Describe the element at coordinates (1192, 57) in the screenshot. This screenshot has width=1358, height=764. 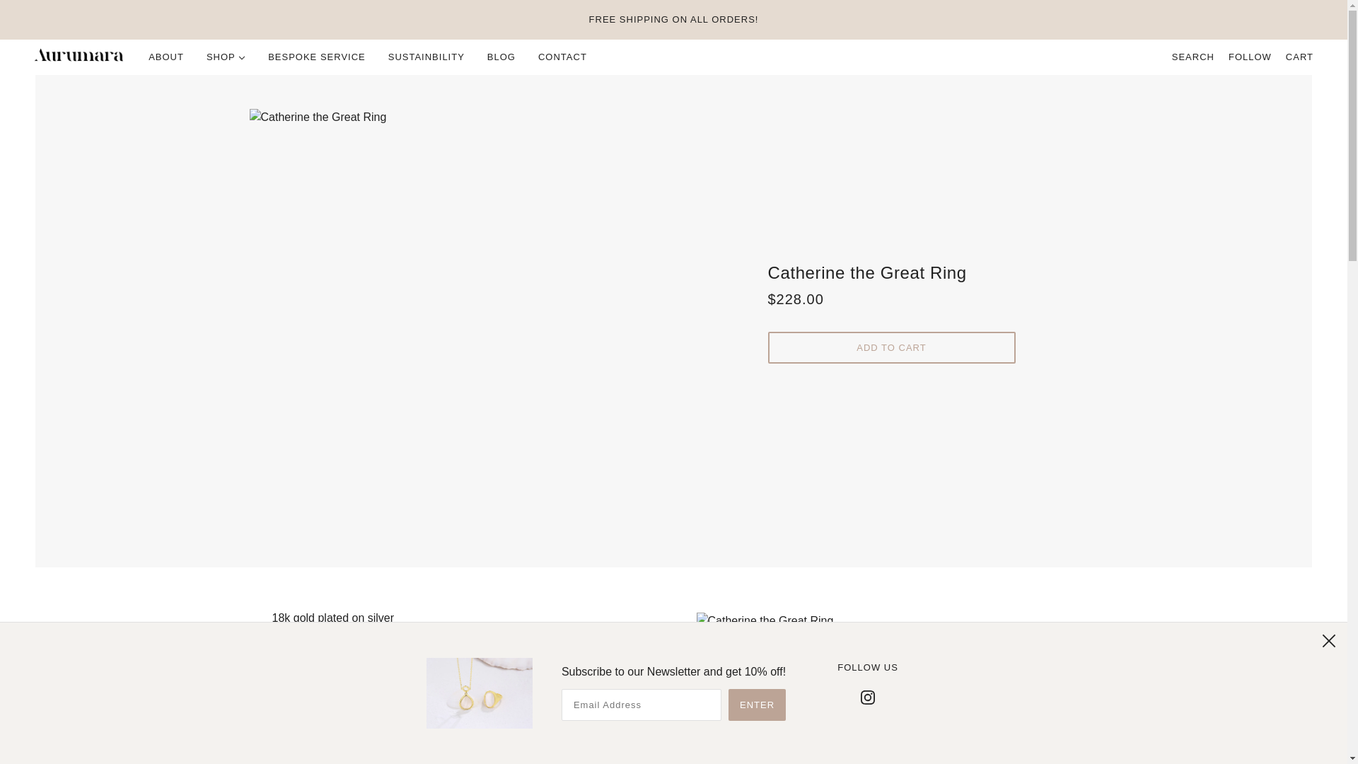
I see `SEARCH` at that location.